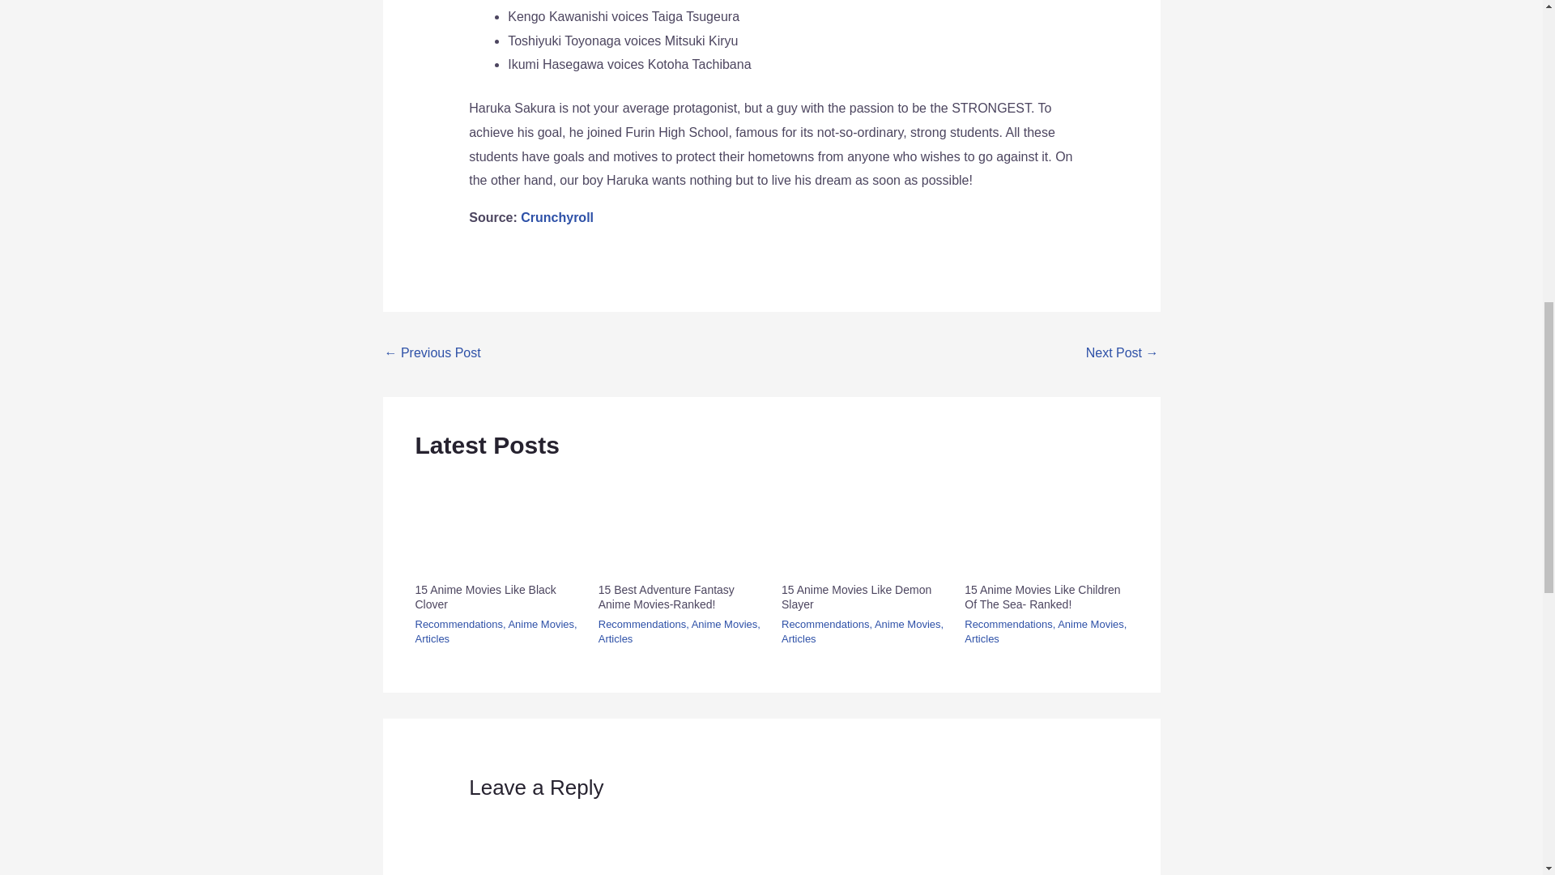 Image resolution: width=1555 pixels, height=875 pixels. Describe the element at coordinates (863, 523) in the screenshot. I see `15 Anime Movies Like Demon Slayer 4` at that location.